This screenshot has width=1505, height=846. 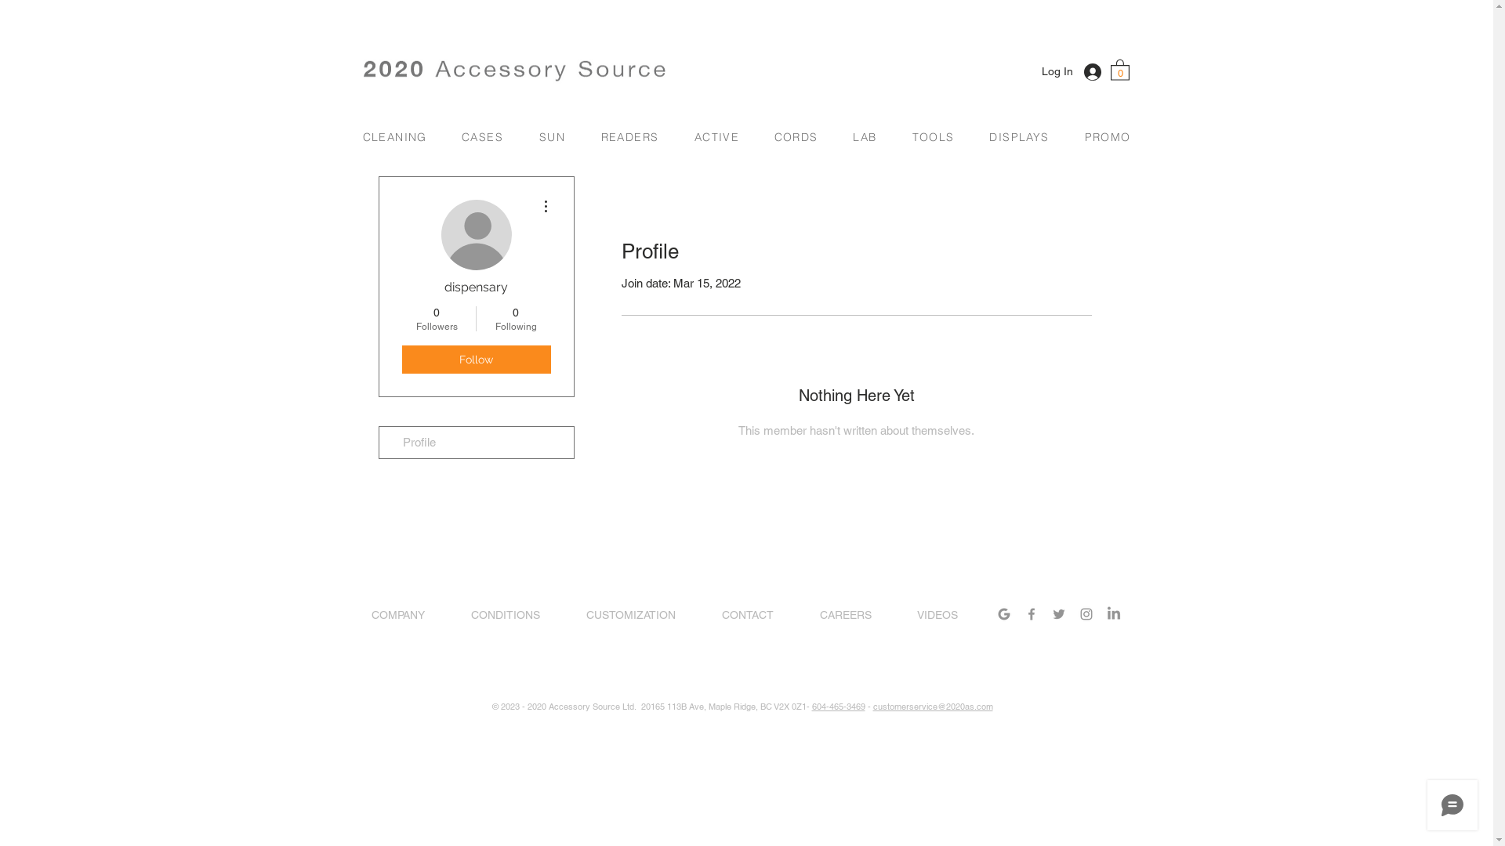 I want to click on Follow, so click(x=476, y=360).